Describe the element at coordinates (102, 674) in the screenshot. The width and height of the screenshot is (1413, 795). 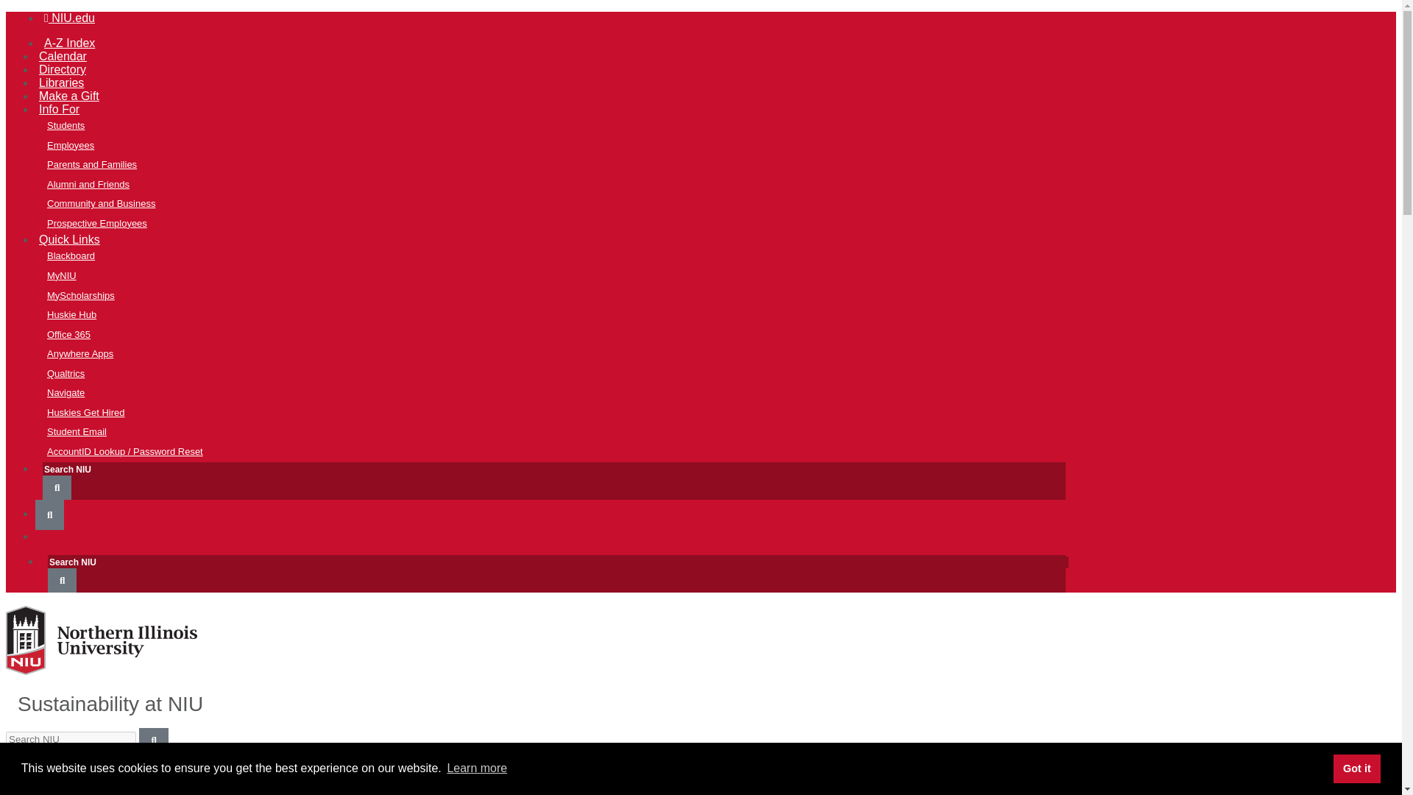
I see `Northern Illinois University` at that location.